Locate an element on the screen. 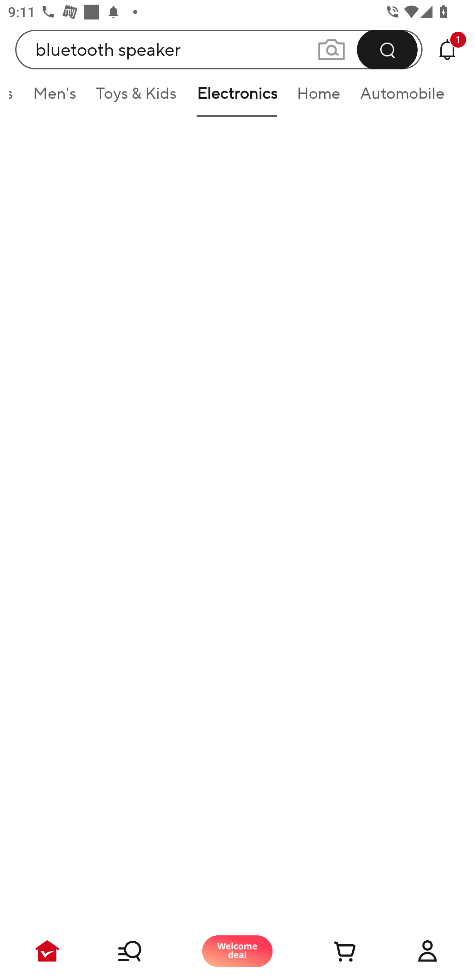 Image resolution: width=475 pixels, height=978 pixels. Cart is located at coordinates (332, 951).